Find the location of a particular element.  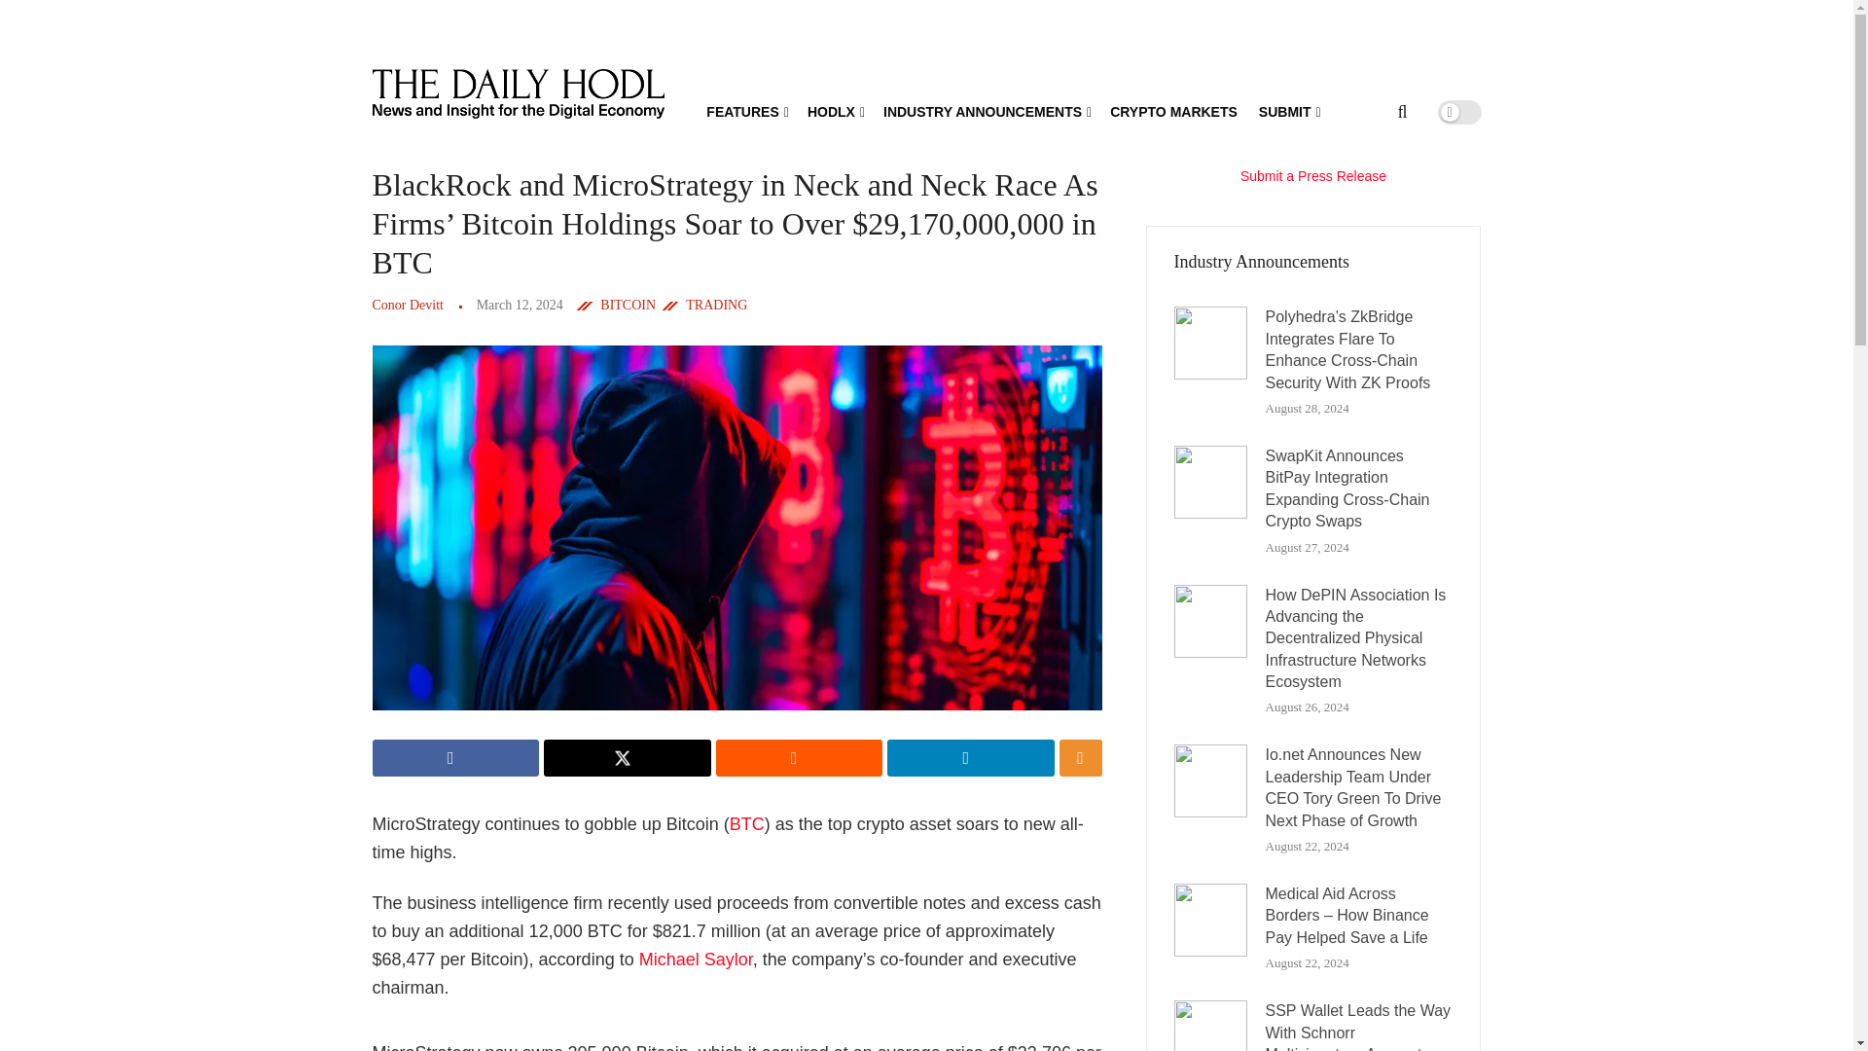

SUBMIT is located at coordinates (1288, 111).